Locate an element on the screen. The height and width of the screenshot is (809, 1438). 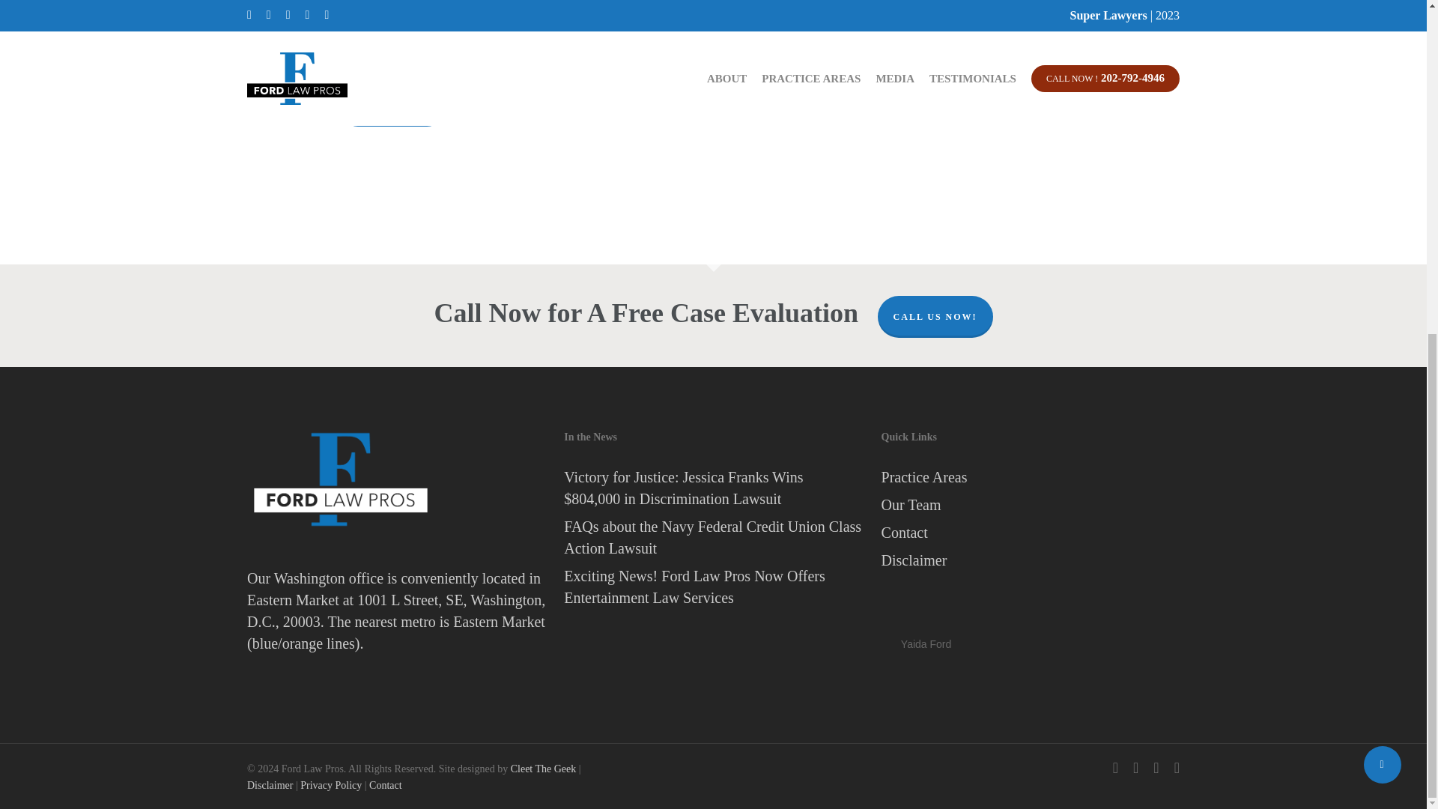
CALL US NOW! is located at coordinates (935, 317).